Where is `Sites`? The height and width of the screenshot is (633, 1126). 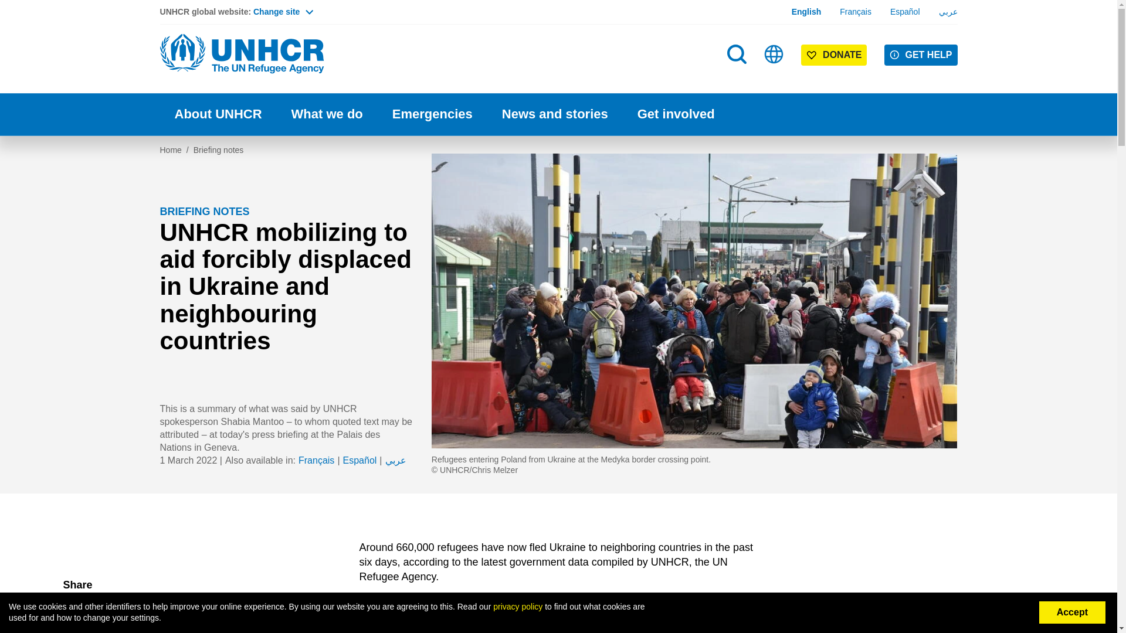
Sites is located at coordinates (774, 54).